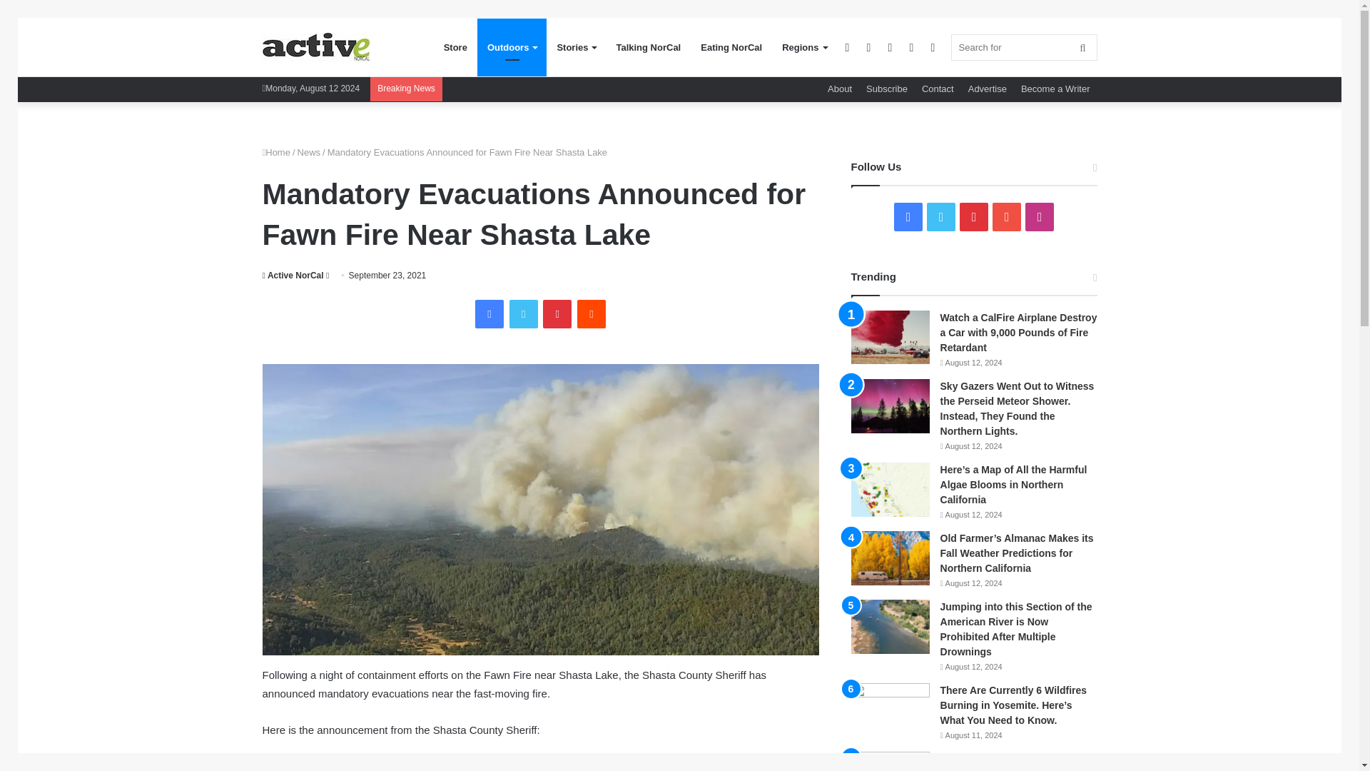 The image size is (1370, 771). I want to click on Talking NorCal, so click(648, 47).